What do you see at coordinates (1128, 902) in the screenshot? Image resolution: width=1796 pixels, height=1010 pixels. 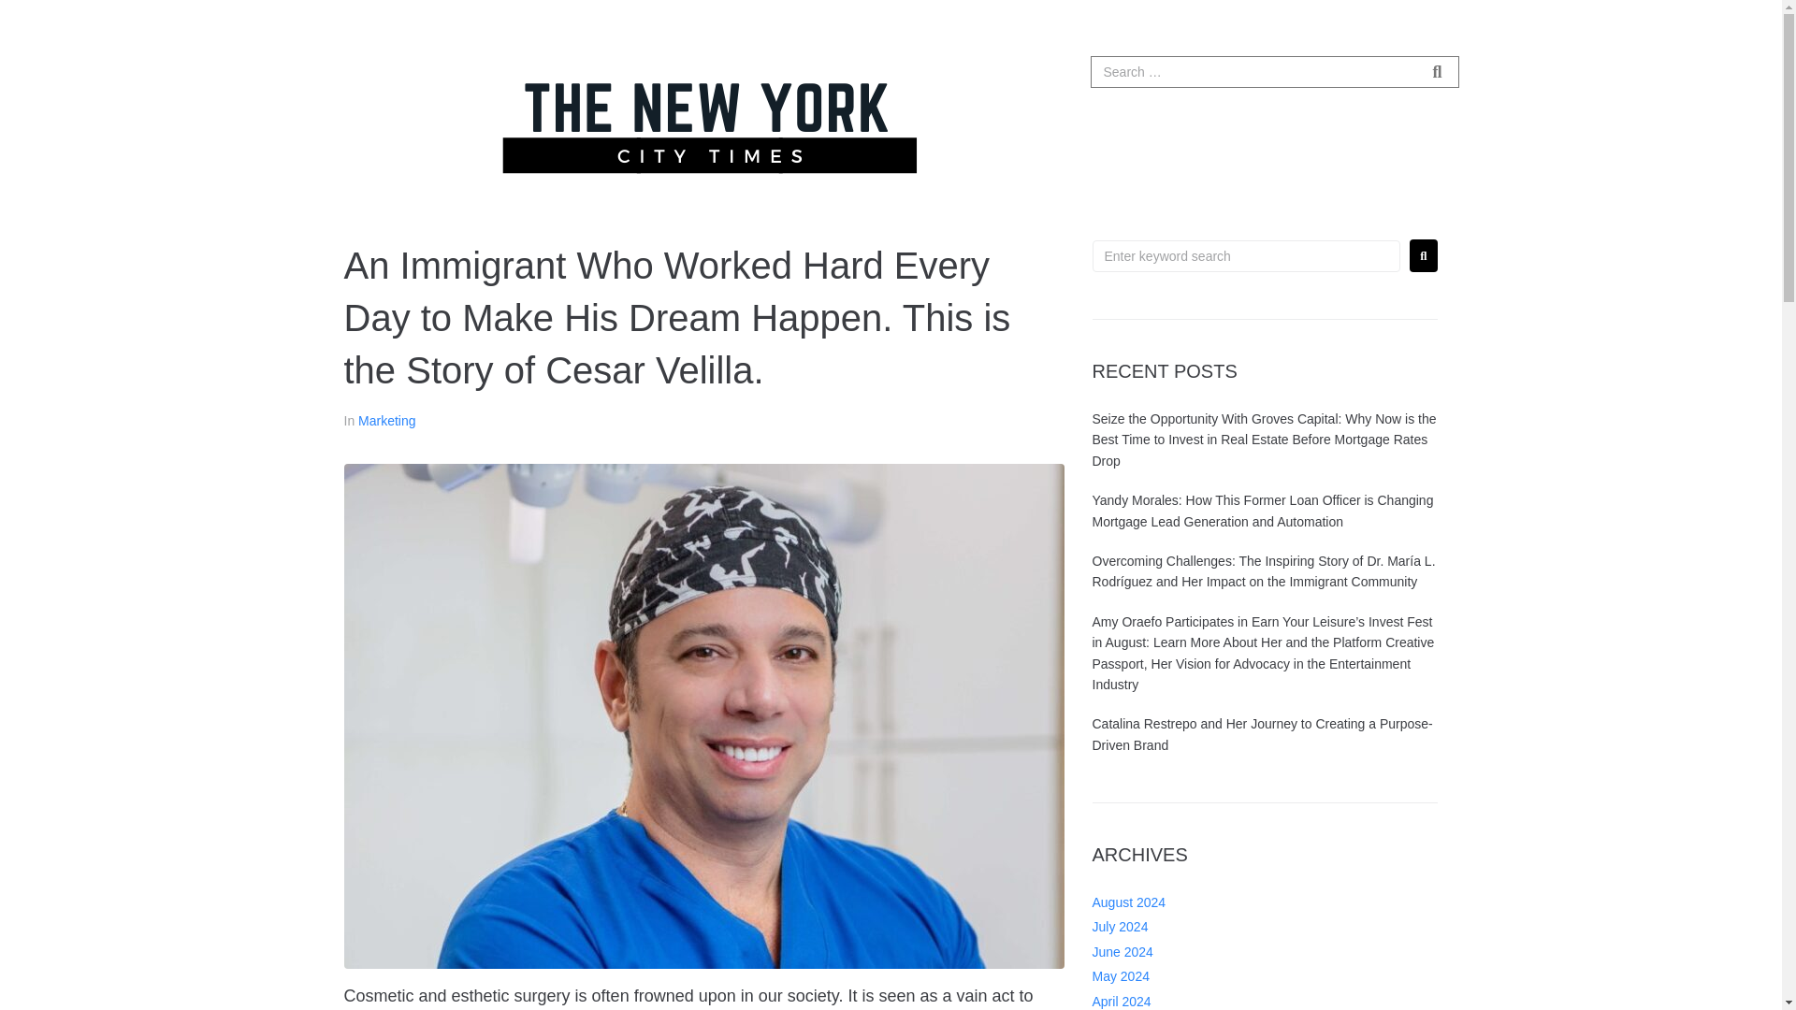 I see `August 2024` at bounding box center [1128, 902].